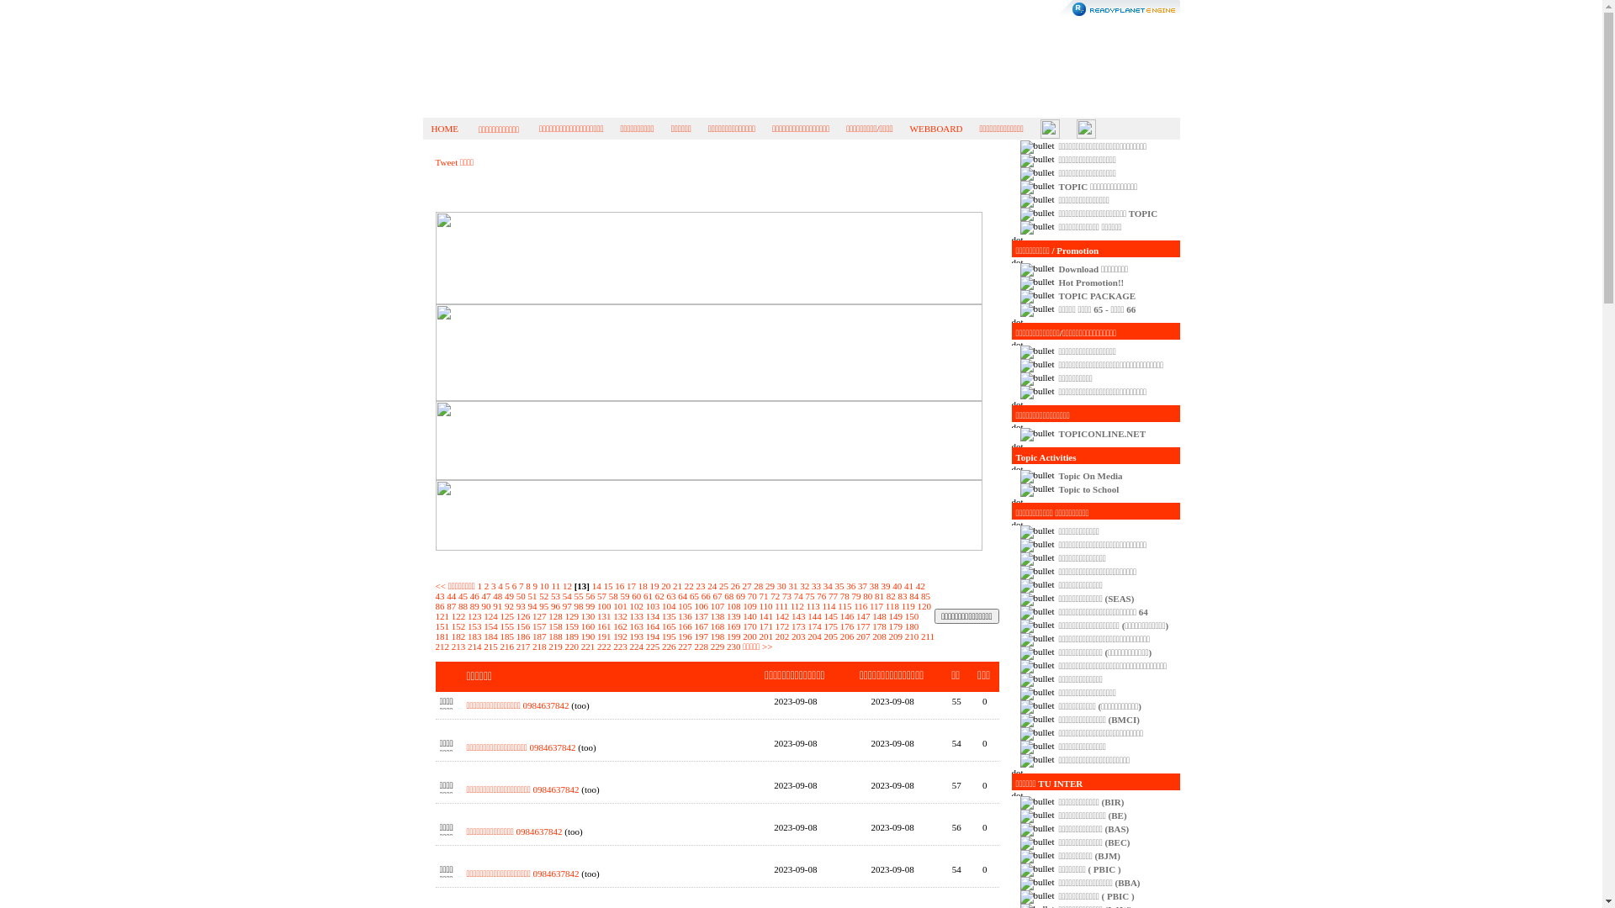 The height and width of the screenshot is (908, 1615). I want to click on 135, so click(670, 616).